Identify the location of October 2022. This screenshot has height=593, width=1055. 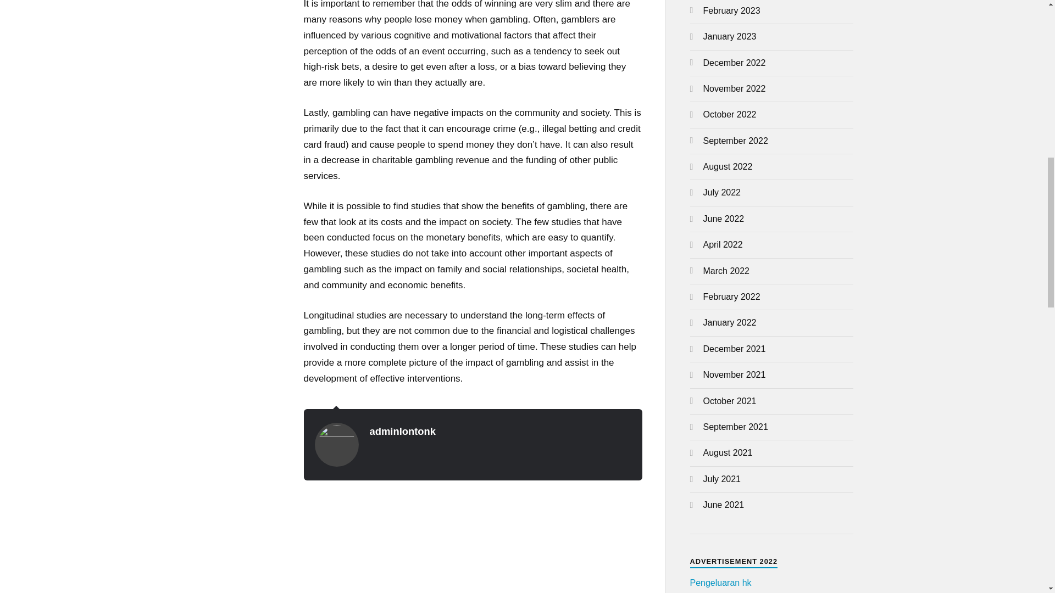
(730, 114).